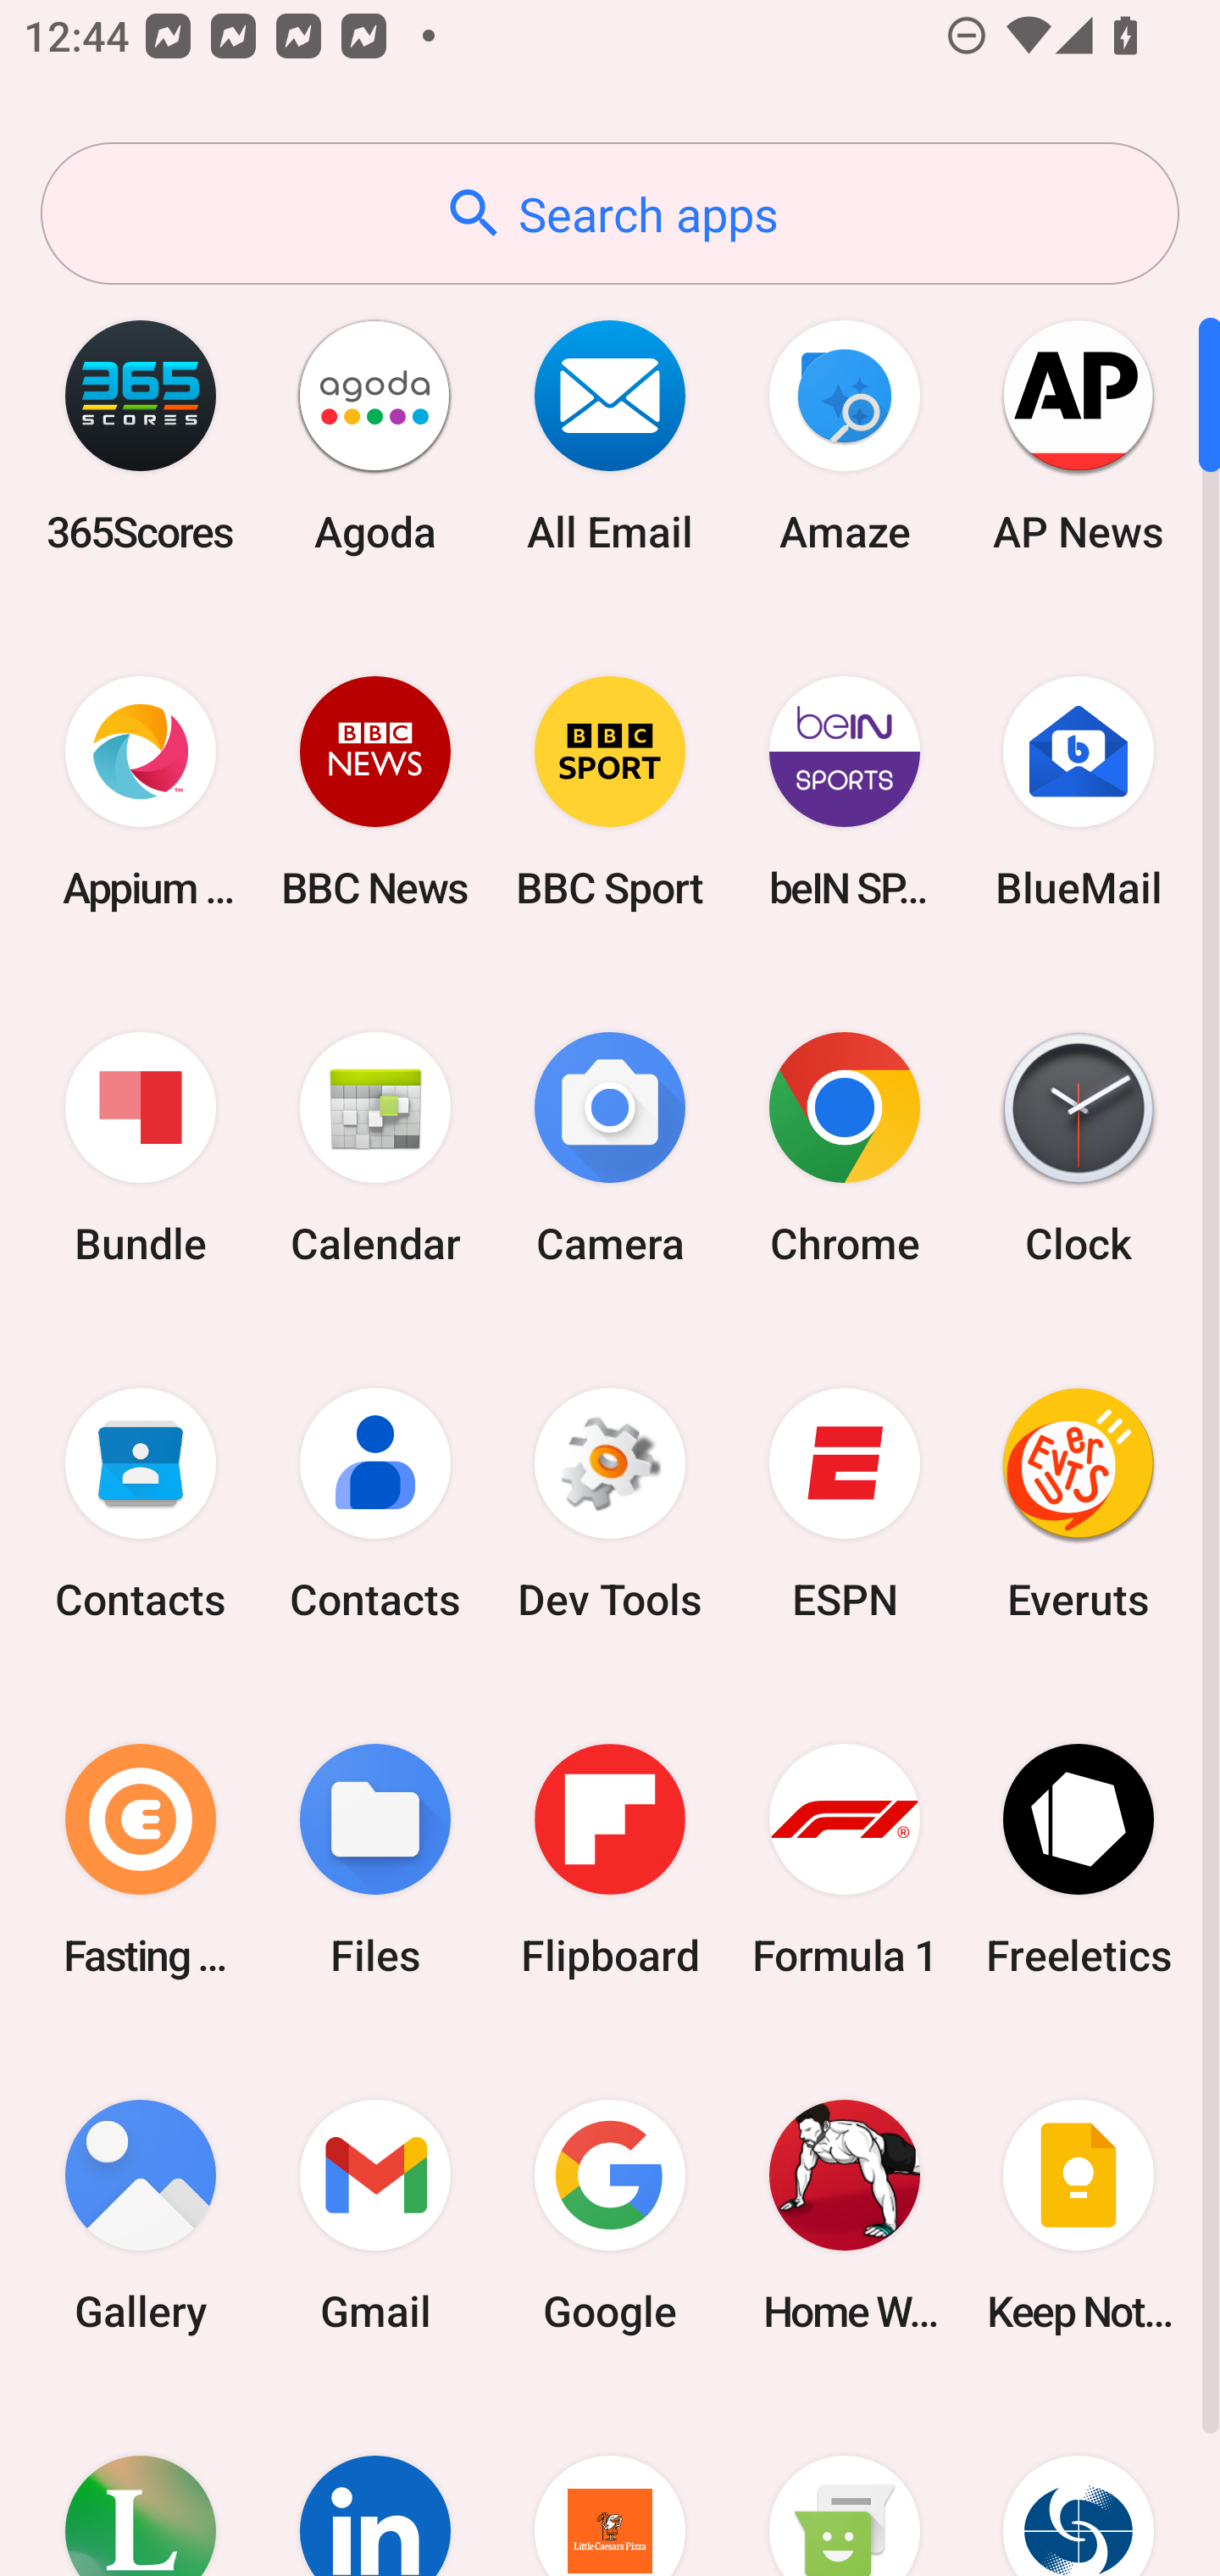  What do you see at coordinates (141, 1859) in the screenshot?
I see `Fasting Coach` at bounding box center [141, 1859].